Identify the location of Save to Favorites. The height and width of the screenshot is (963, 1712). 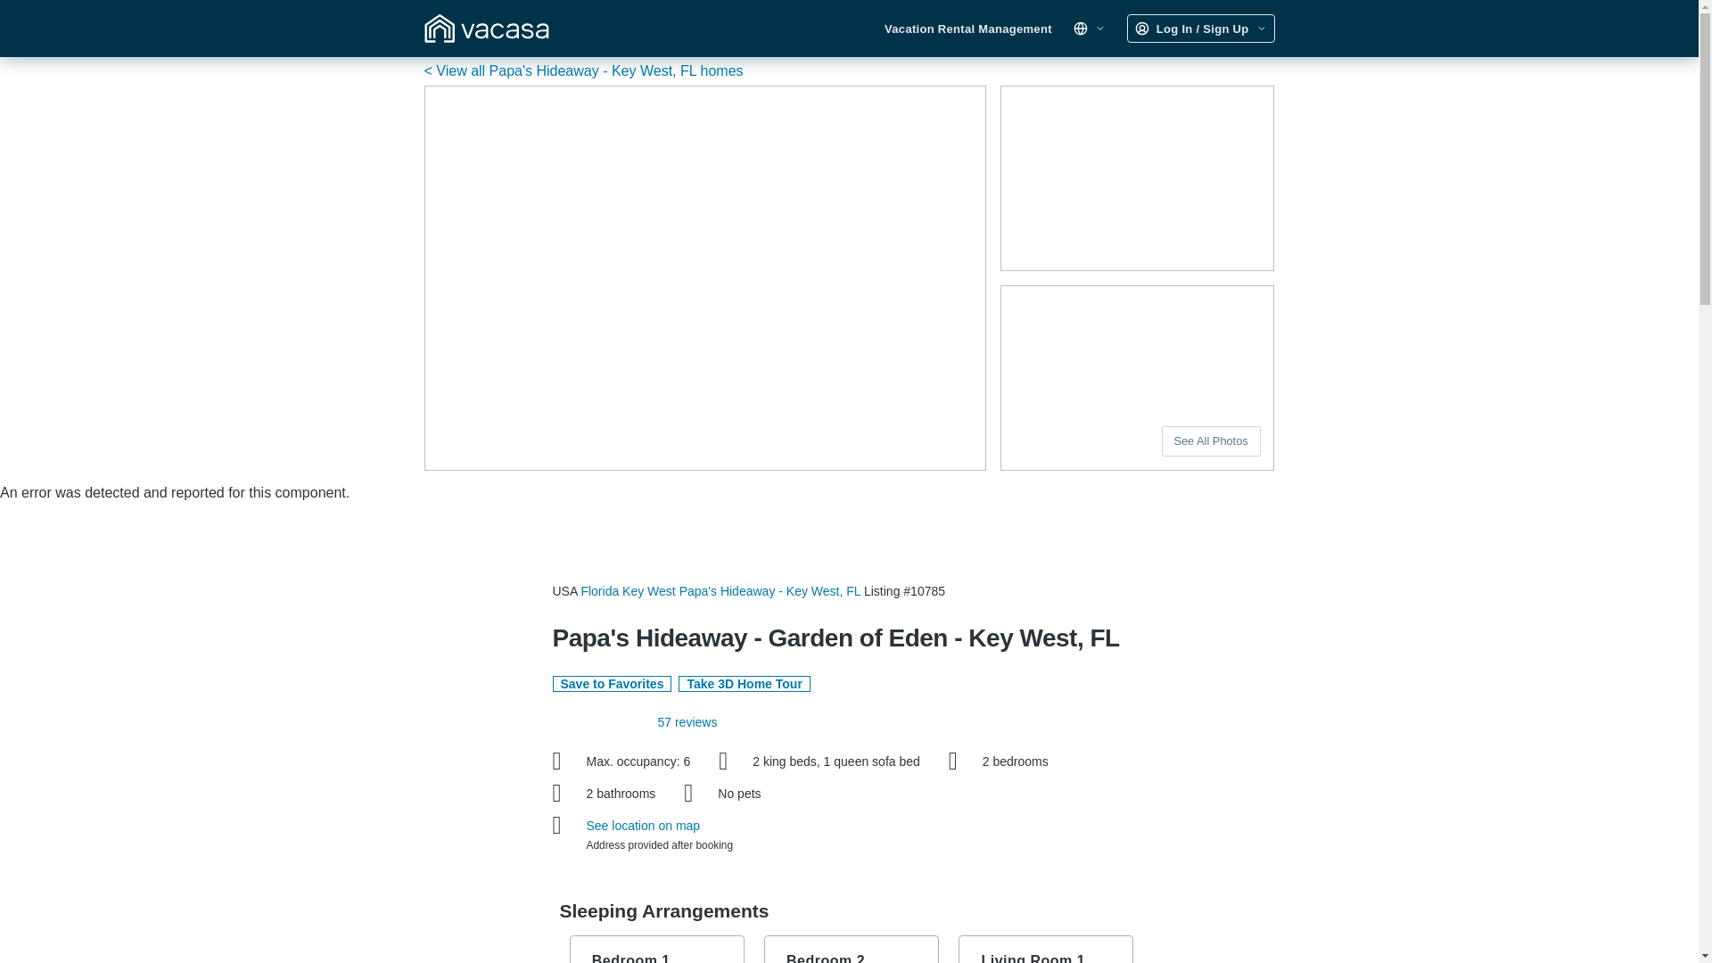
(613, 684).